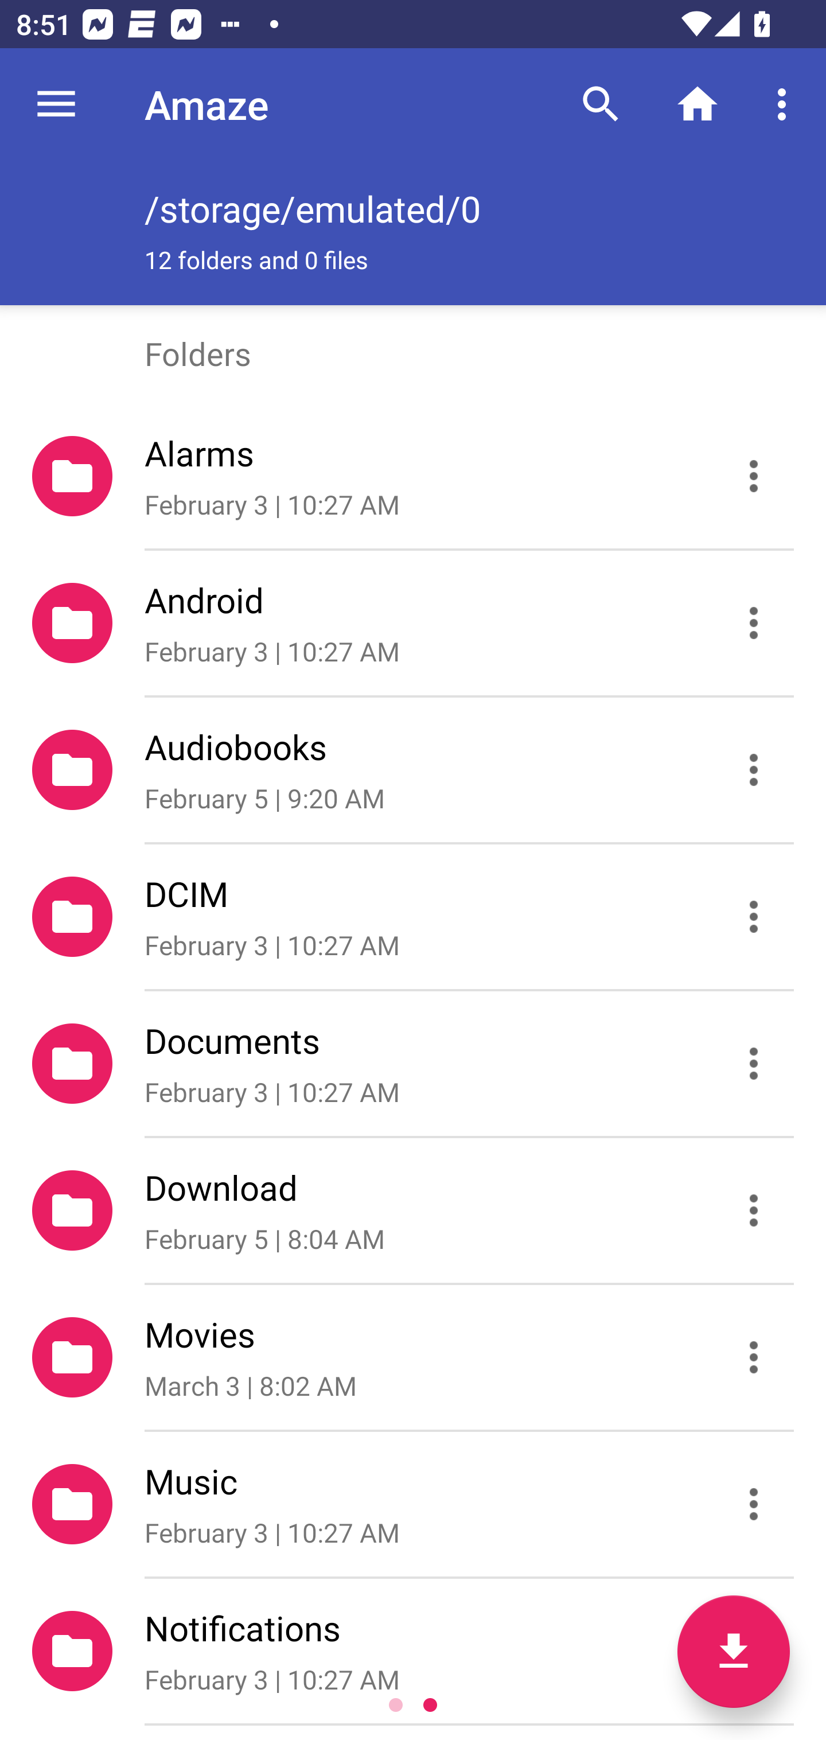 The height and width of the screenshot is (1744, 826). Describe the element at coordinates (698, 104) in the screenshot. I see `Home` at that location.